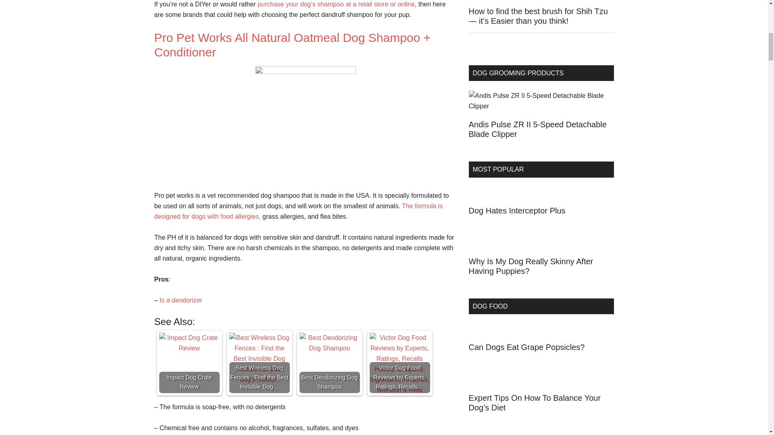 This screenshot has height=435, width=774. I want to click on Is a deodorizer, so click(181, 300).